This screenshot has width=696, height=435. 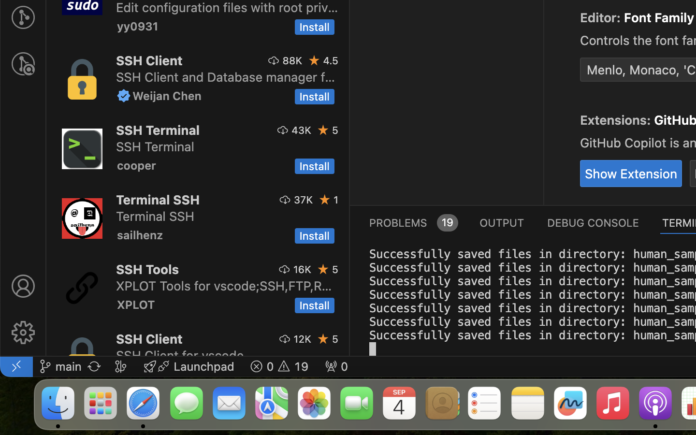 What do you see at coordinates (593, 222) in the screenshot?
I see `0 DEBUG CONSOLE` at bounding box center [593, 222].